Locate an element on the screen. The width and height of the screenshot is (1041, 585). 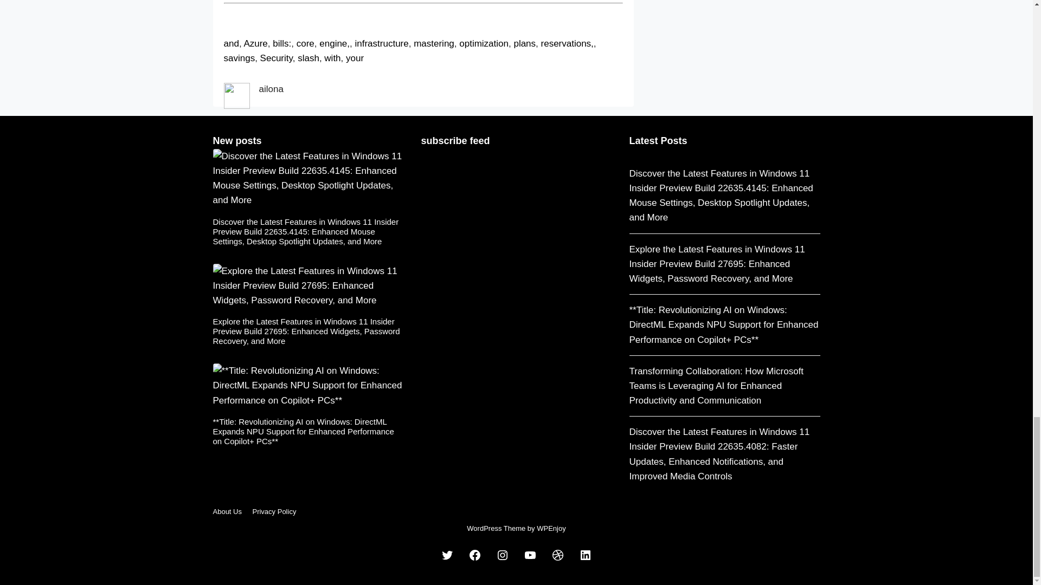
savings is located at coordinates (239, 58).